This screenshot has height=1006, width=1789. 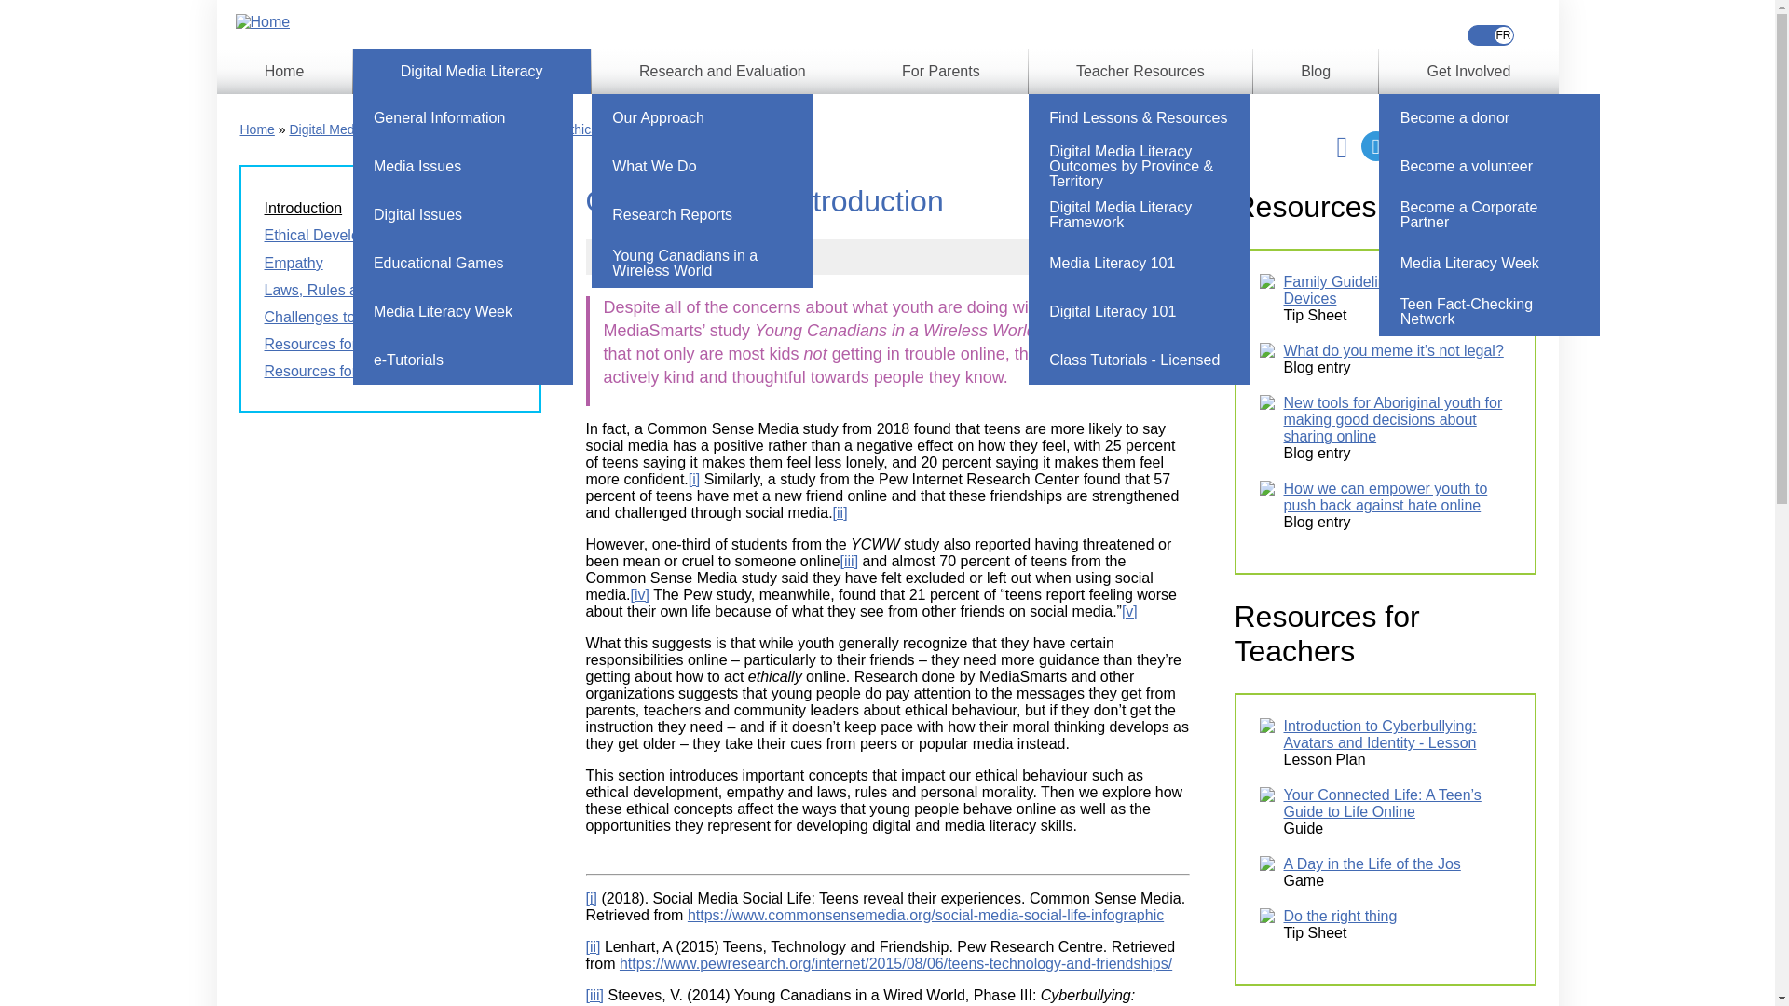 I want to click on Media Literacy 101, so click(x=1139, y=263).